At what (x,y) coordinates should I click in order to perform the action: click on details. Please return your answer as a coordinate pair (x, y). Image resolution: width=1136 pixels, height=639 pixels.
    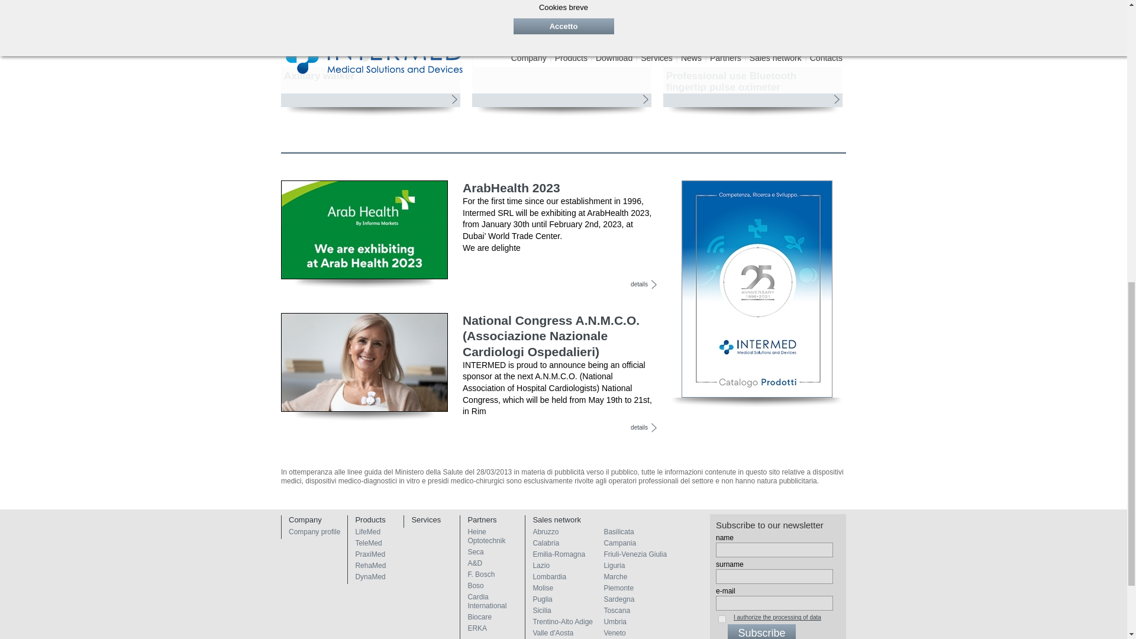
    Looking at the image, I should click on (643, 285).